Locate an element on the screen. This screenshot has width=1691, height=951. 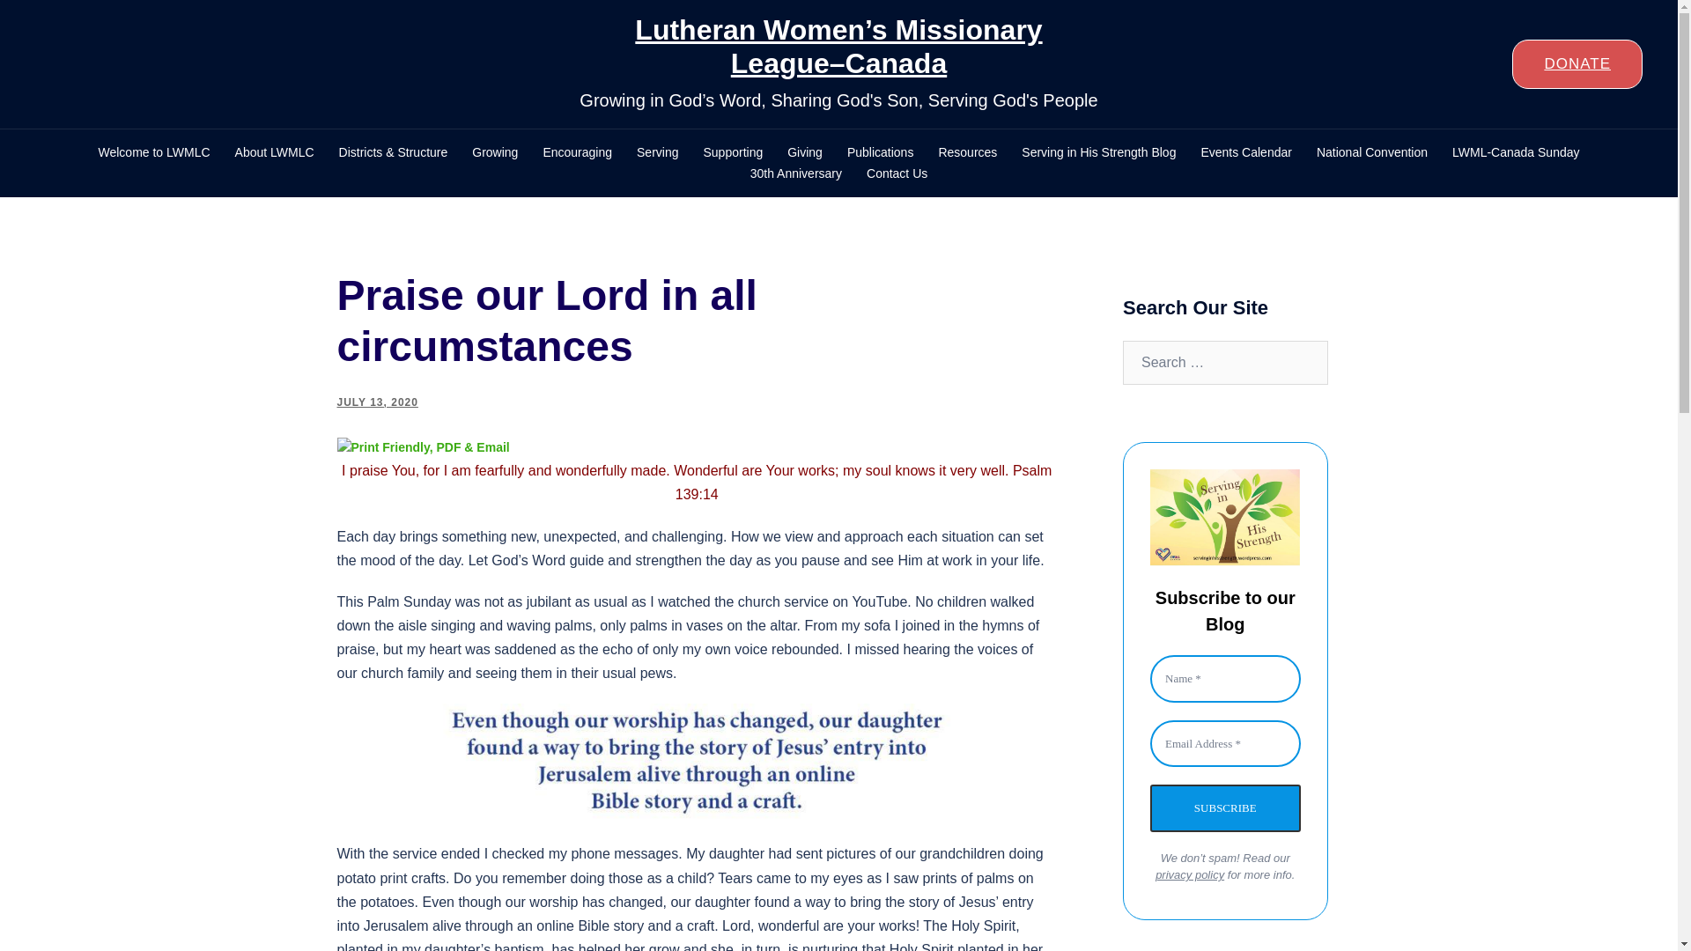
Subscribe is located at coordinates (1224, 808).